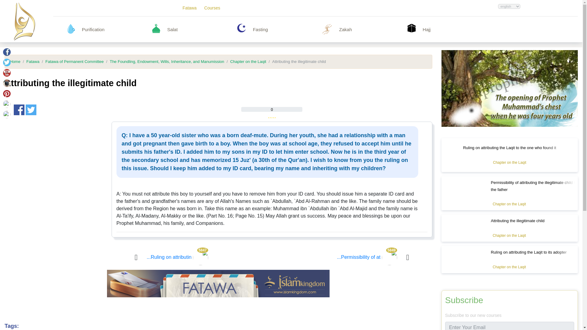  I want to click on Zakah, so click(371, 29).